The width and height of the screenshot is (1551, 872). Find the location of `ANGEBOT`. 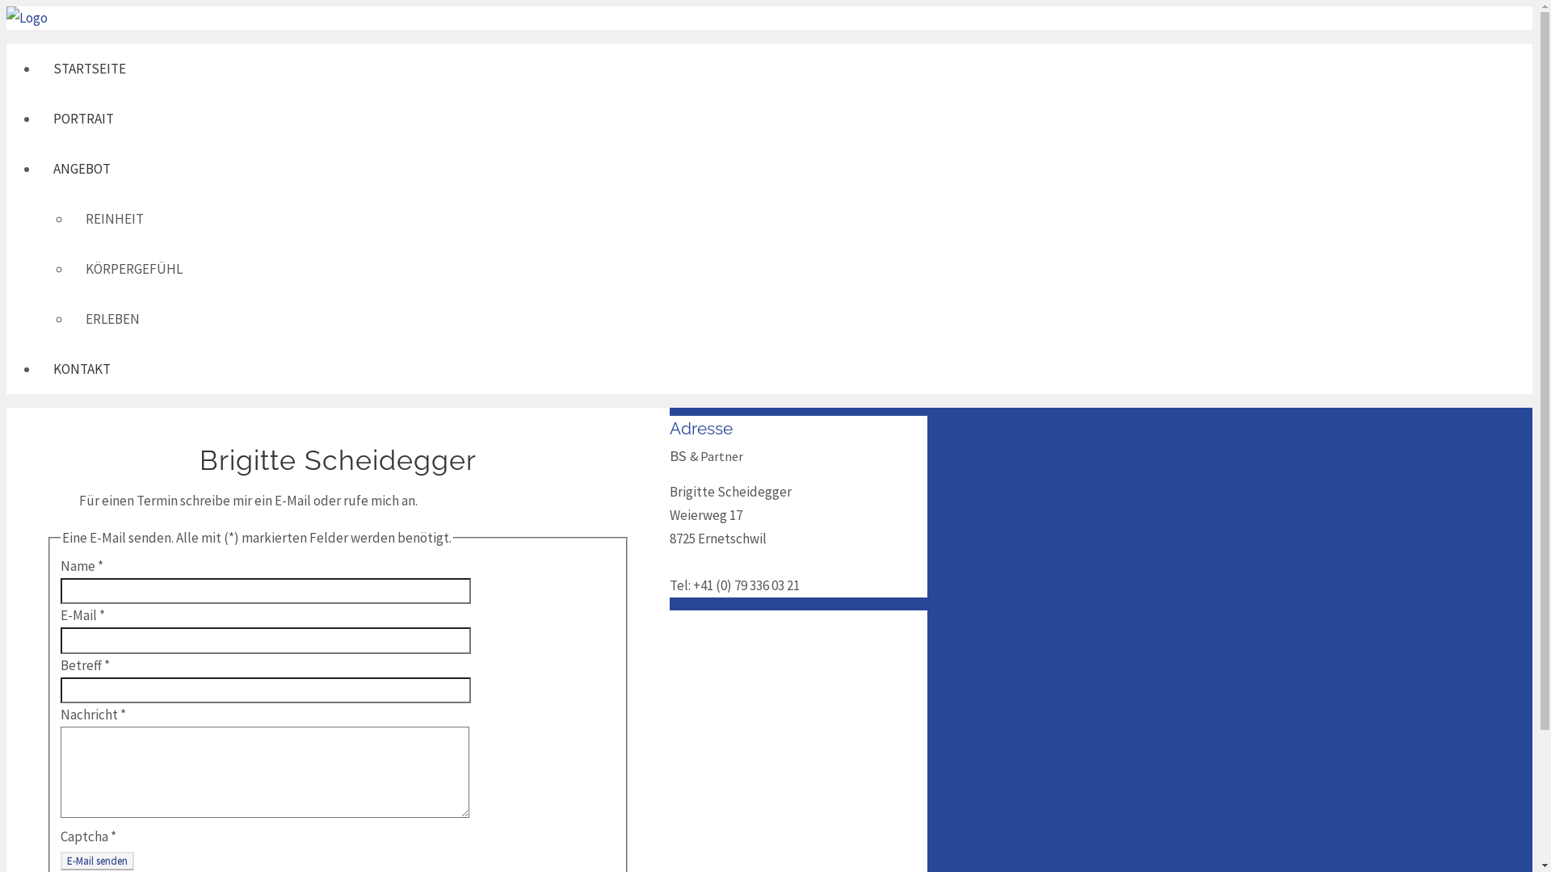

ANGEBOT is located at coordinates (483, 169).